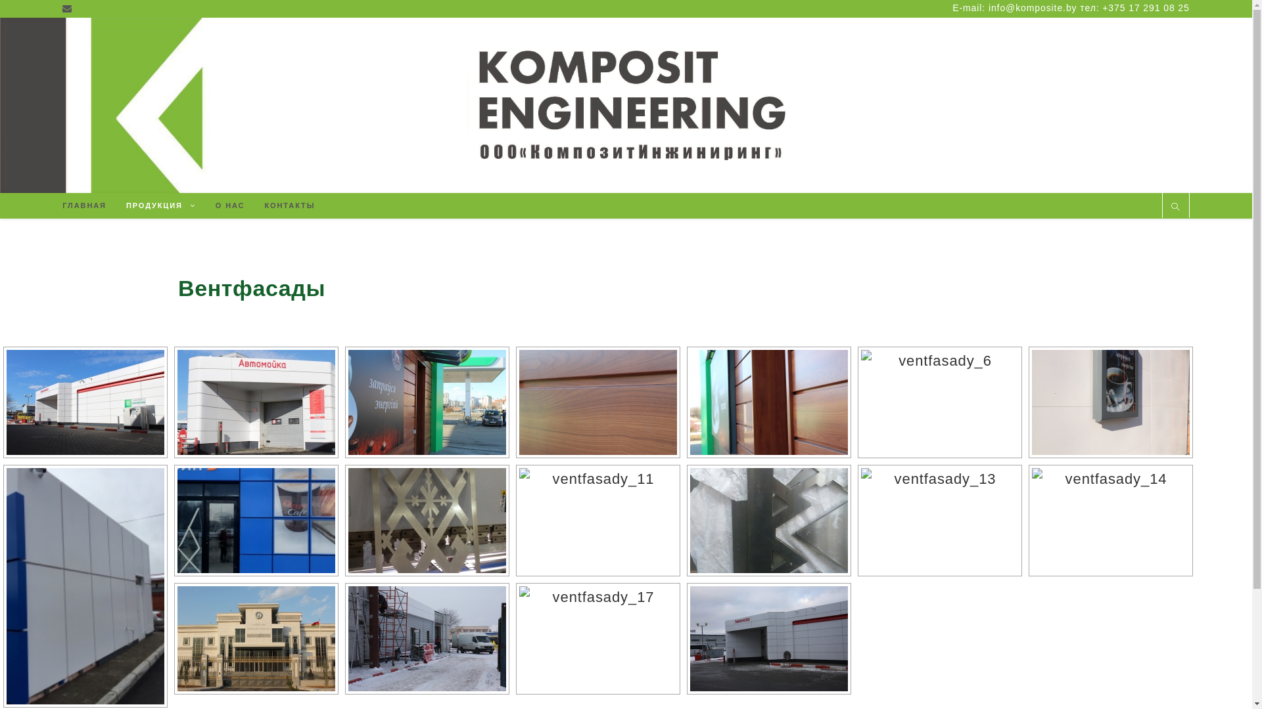 Image resolution: width=1262 pixels, height=709 pixels. I want to click on ventfasady_15, so click(256, 639).